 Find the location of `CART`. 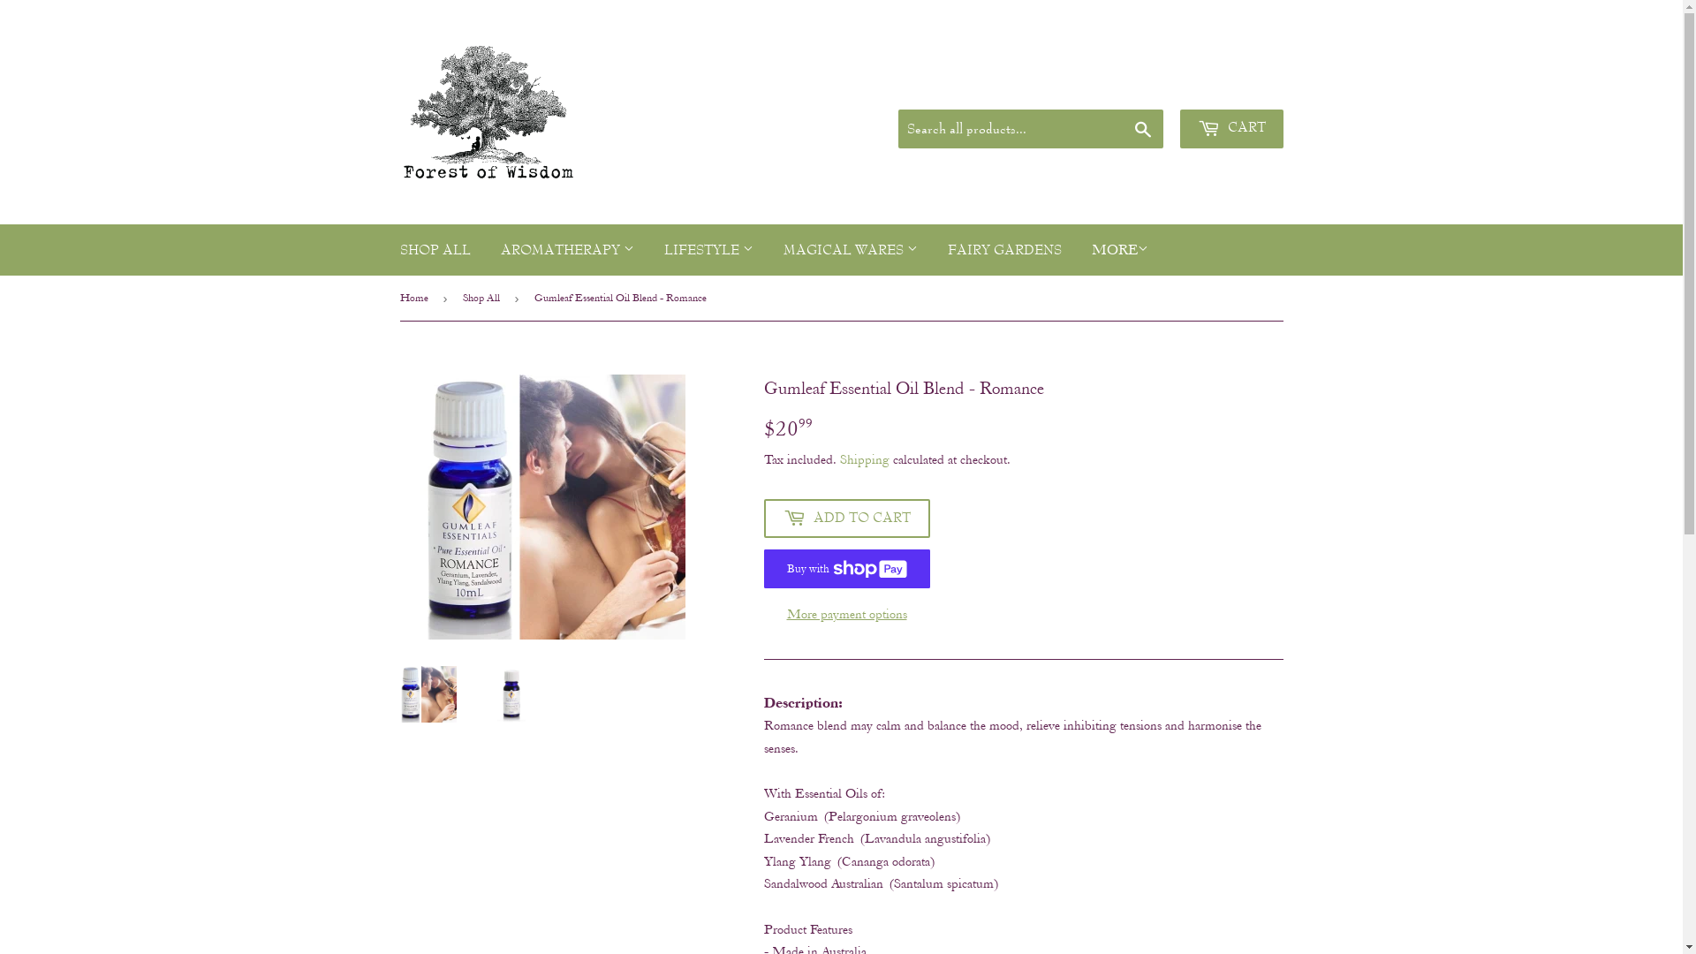

CART is located at coordinates (1231, 129).